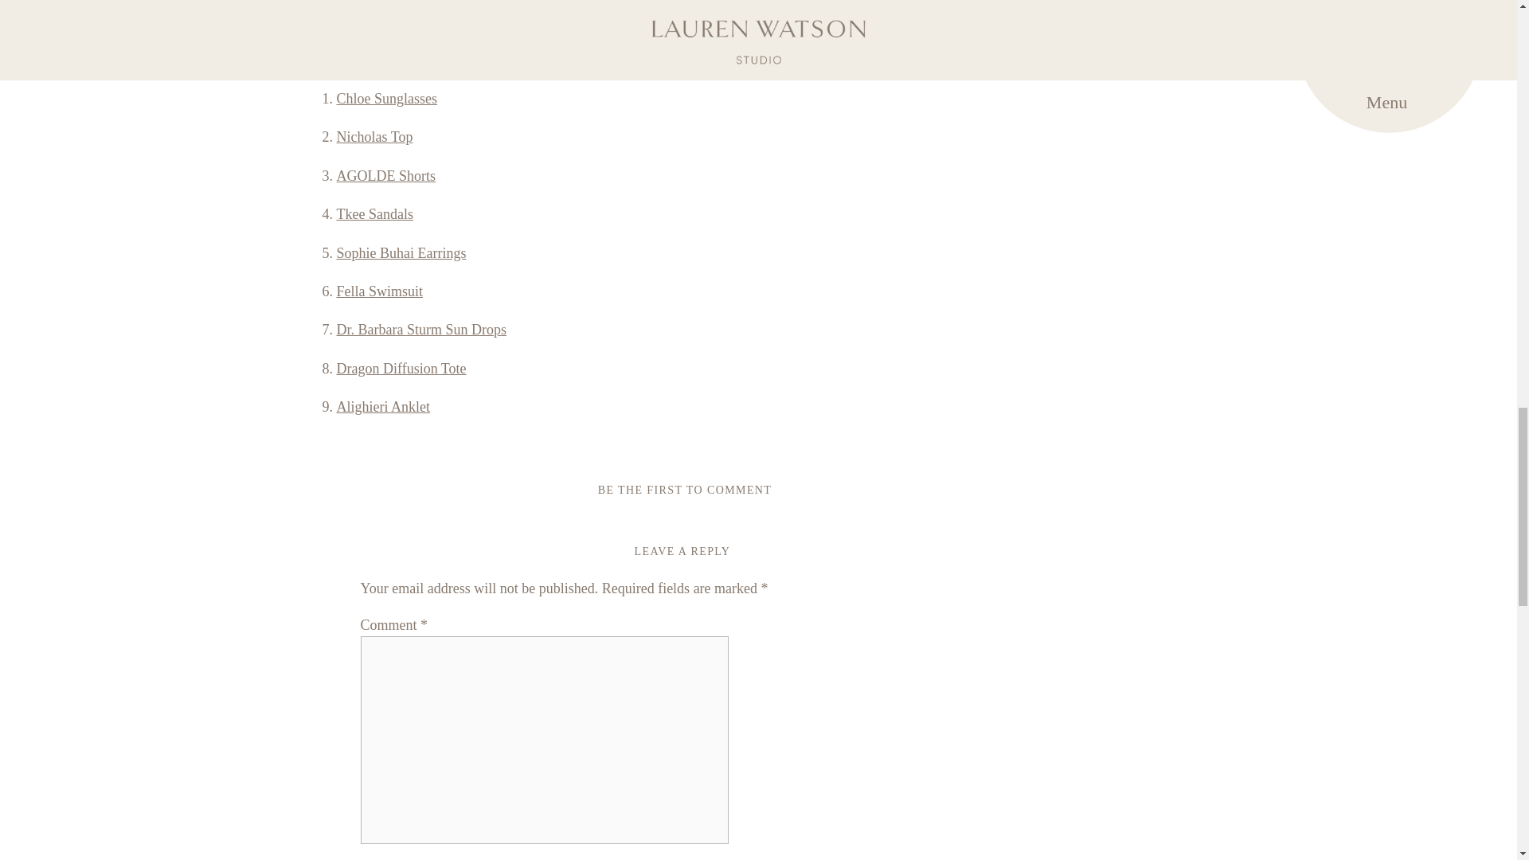 The image size is (1529, 860). I want to click on Sophie Buhai Earrings, so click(401, 253).